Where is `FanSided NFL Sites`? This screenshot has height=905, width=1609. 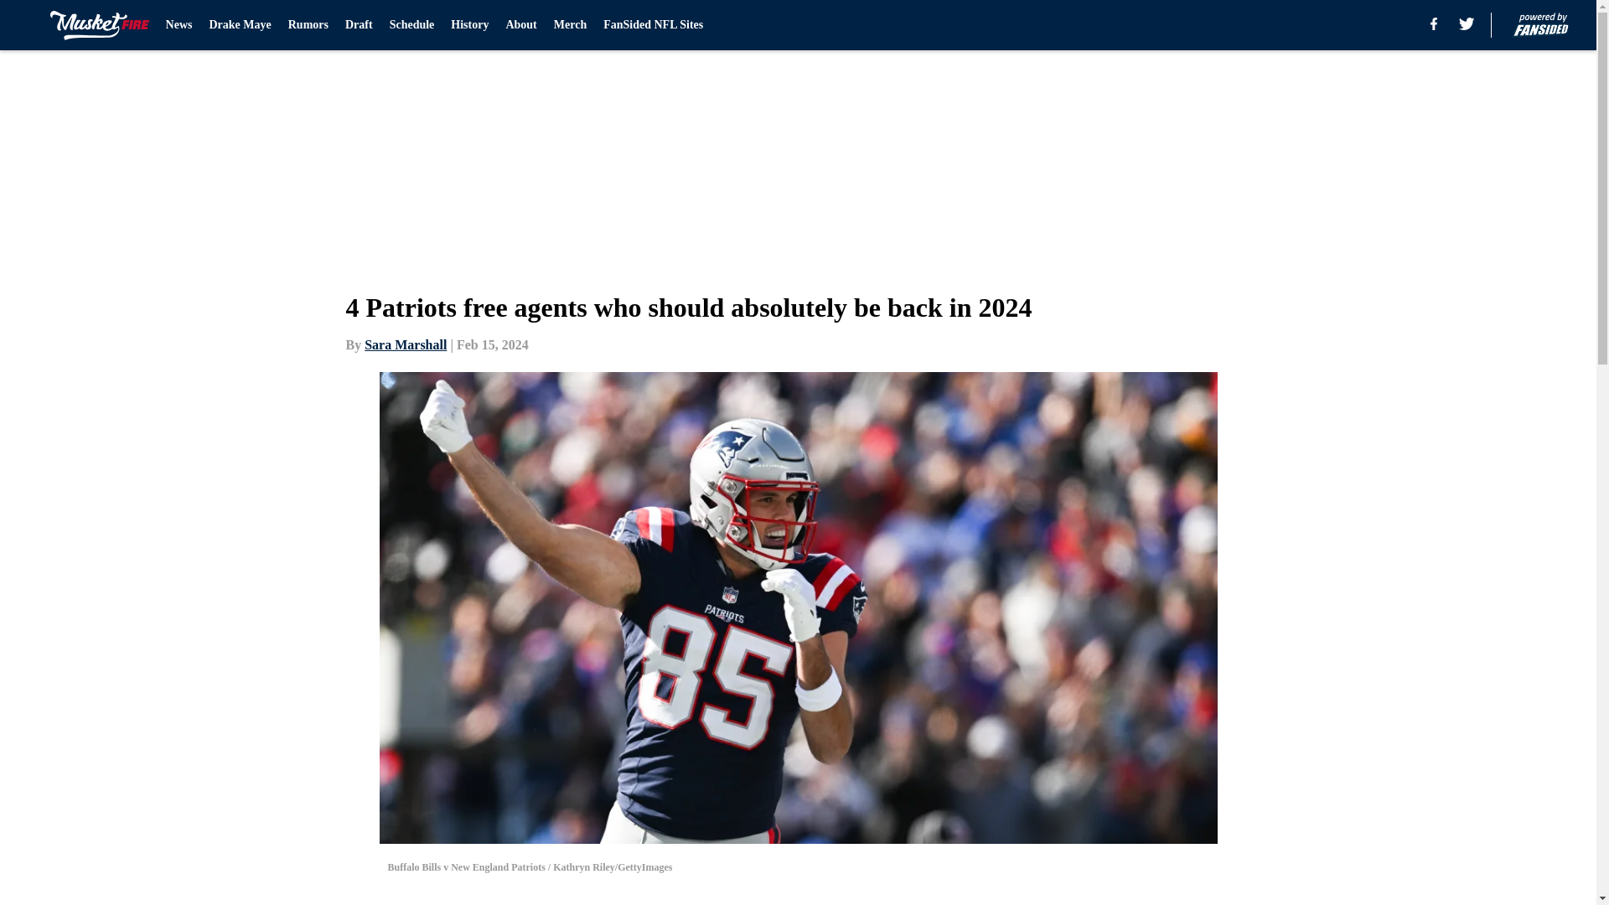
FanSided NFL Sites is located at coordinates (654, 25).